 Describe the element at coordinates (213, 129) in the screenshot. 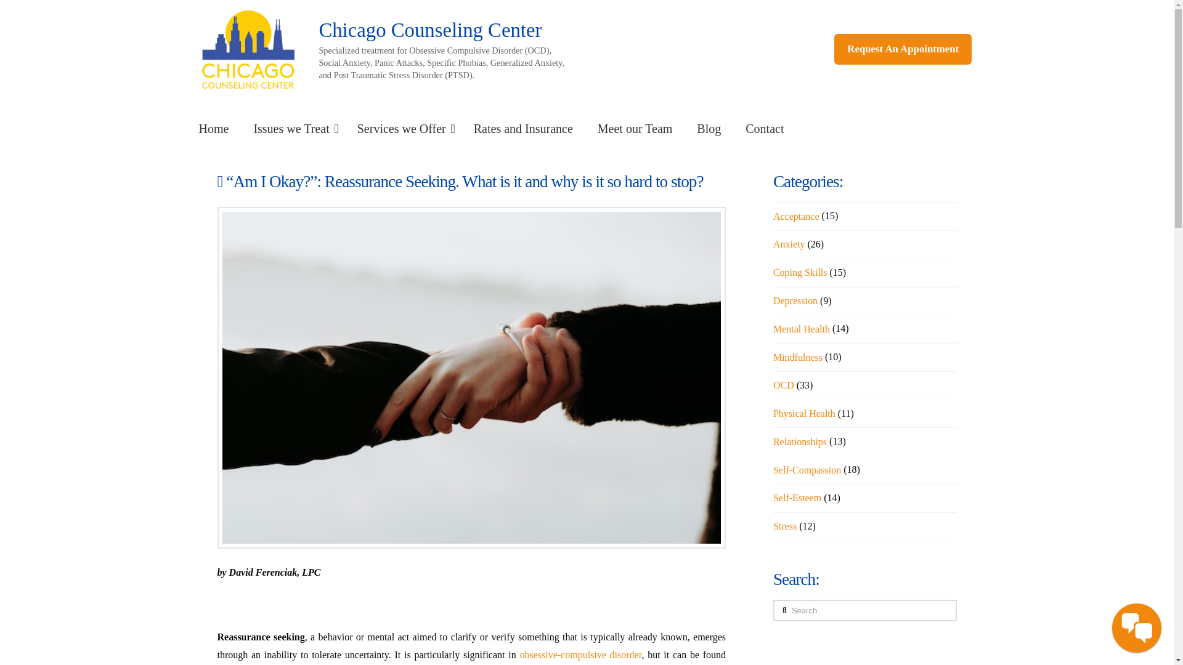

I see `Home` at that location.